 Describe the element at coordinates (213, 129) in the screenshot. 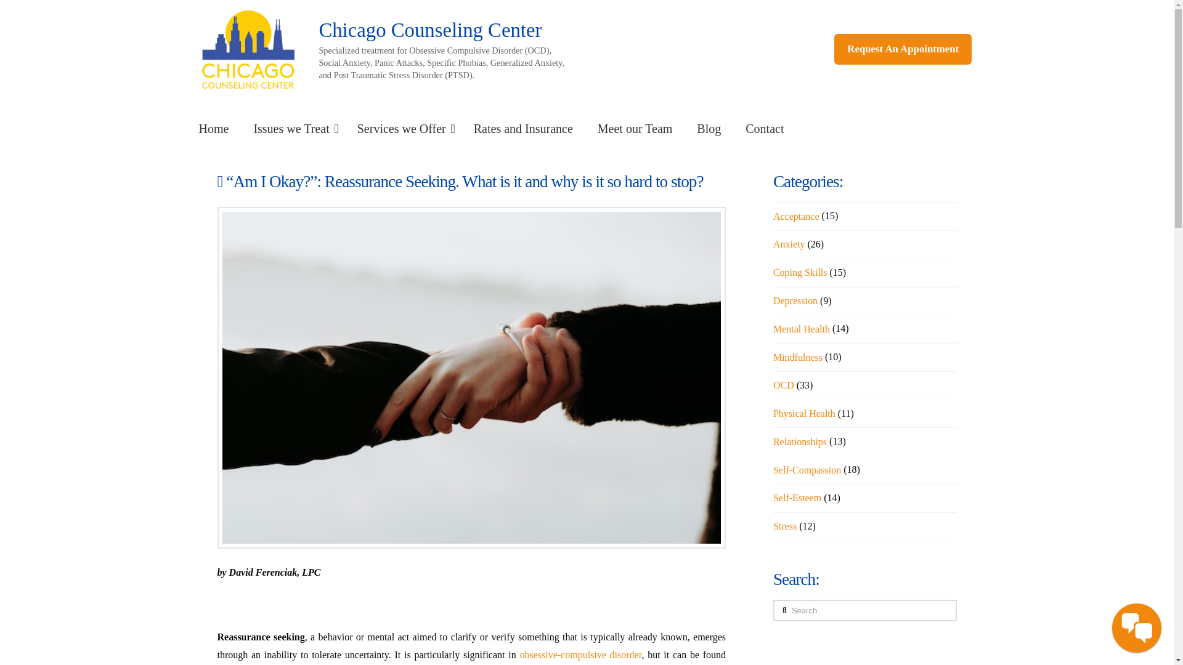

I see `Home` at that location.